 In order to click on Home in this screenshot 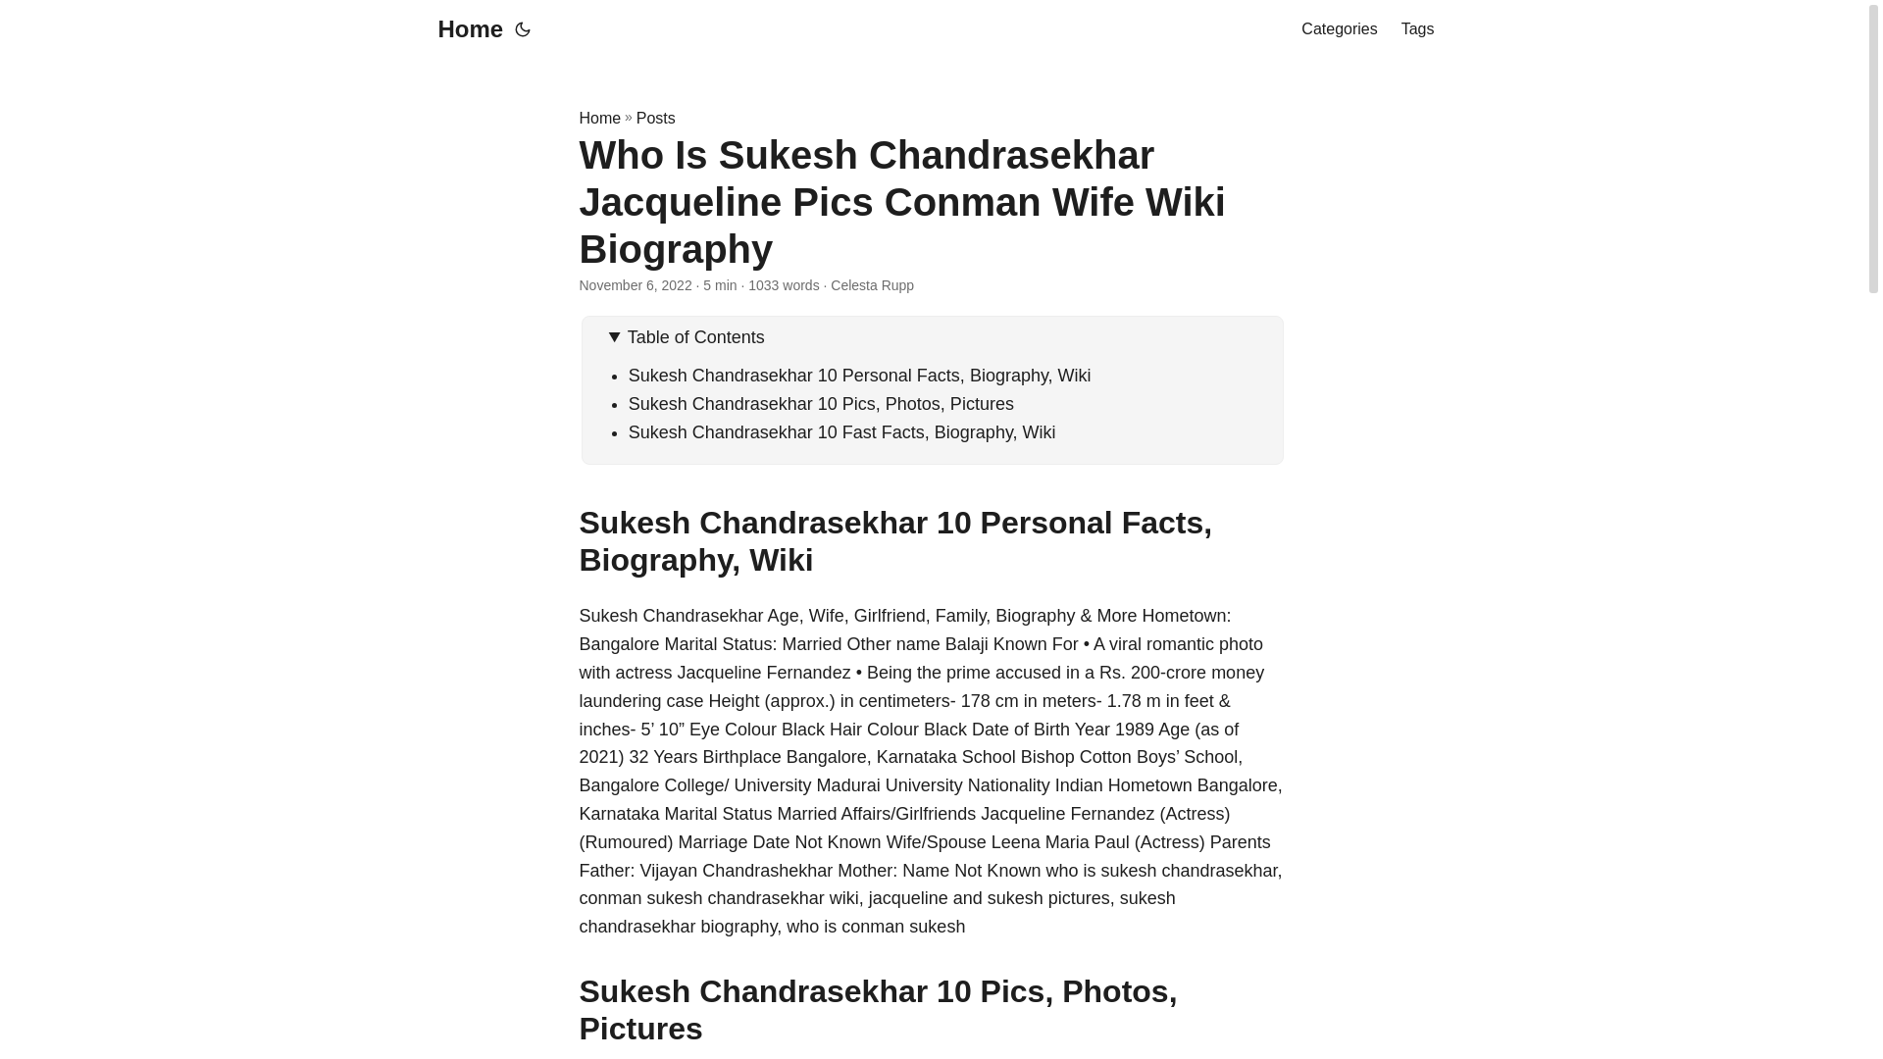, I will do `click(599, 118)`.